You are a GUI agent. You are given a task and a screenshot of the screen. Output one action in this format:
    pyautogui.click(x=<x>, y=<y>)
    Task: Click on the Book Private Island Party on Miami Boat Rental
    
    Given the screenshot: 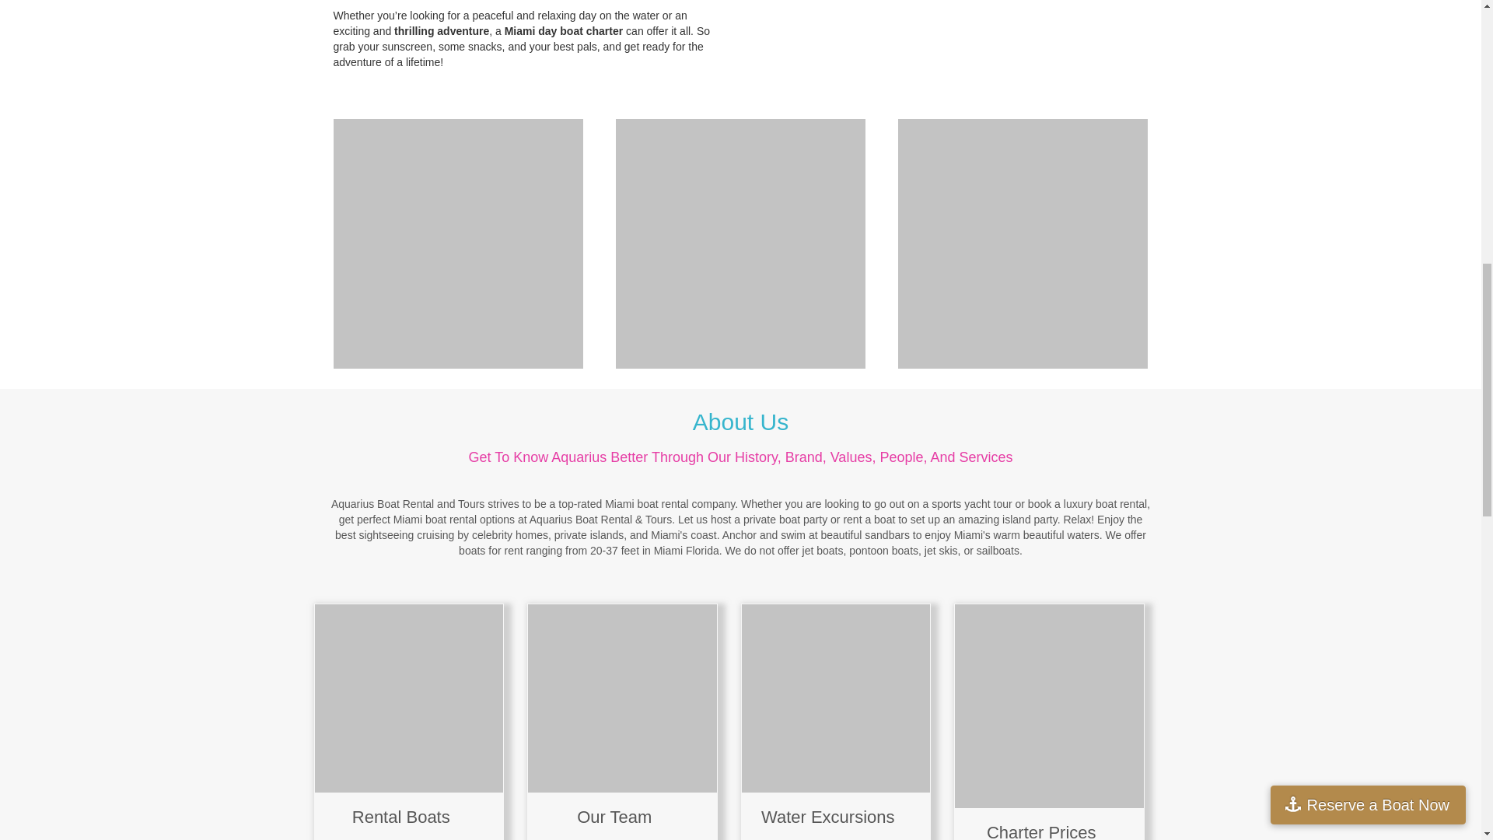 What is the action you would take?
    pyautogui.click(x=408, y=698)
    